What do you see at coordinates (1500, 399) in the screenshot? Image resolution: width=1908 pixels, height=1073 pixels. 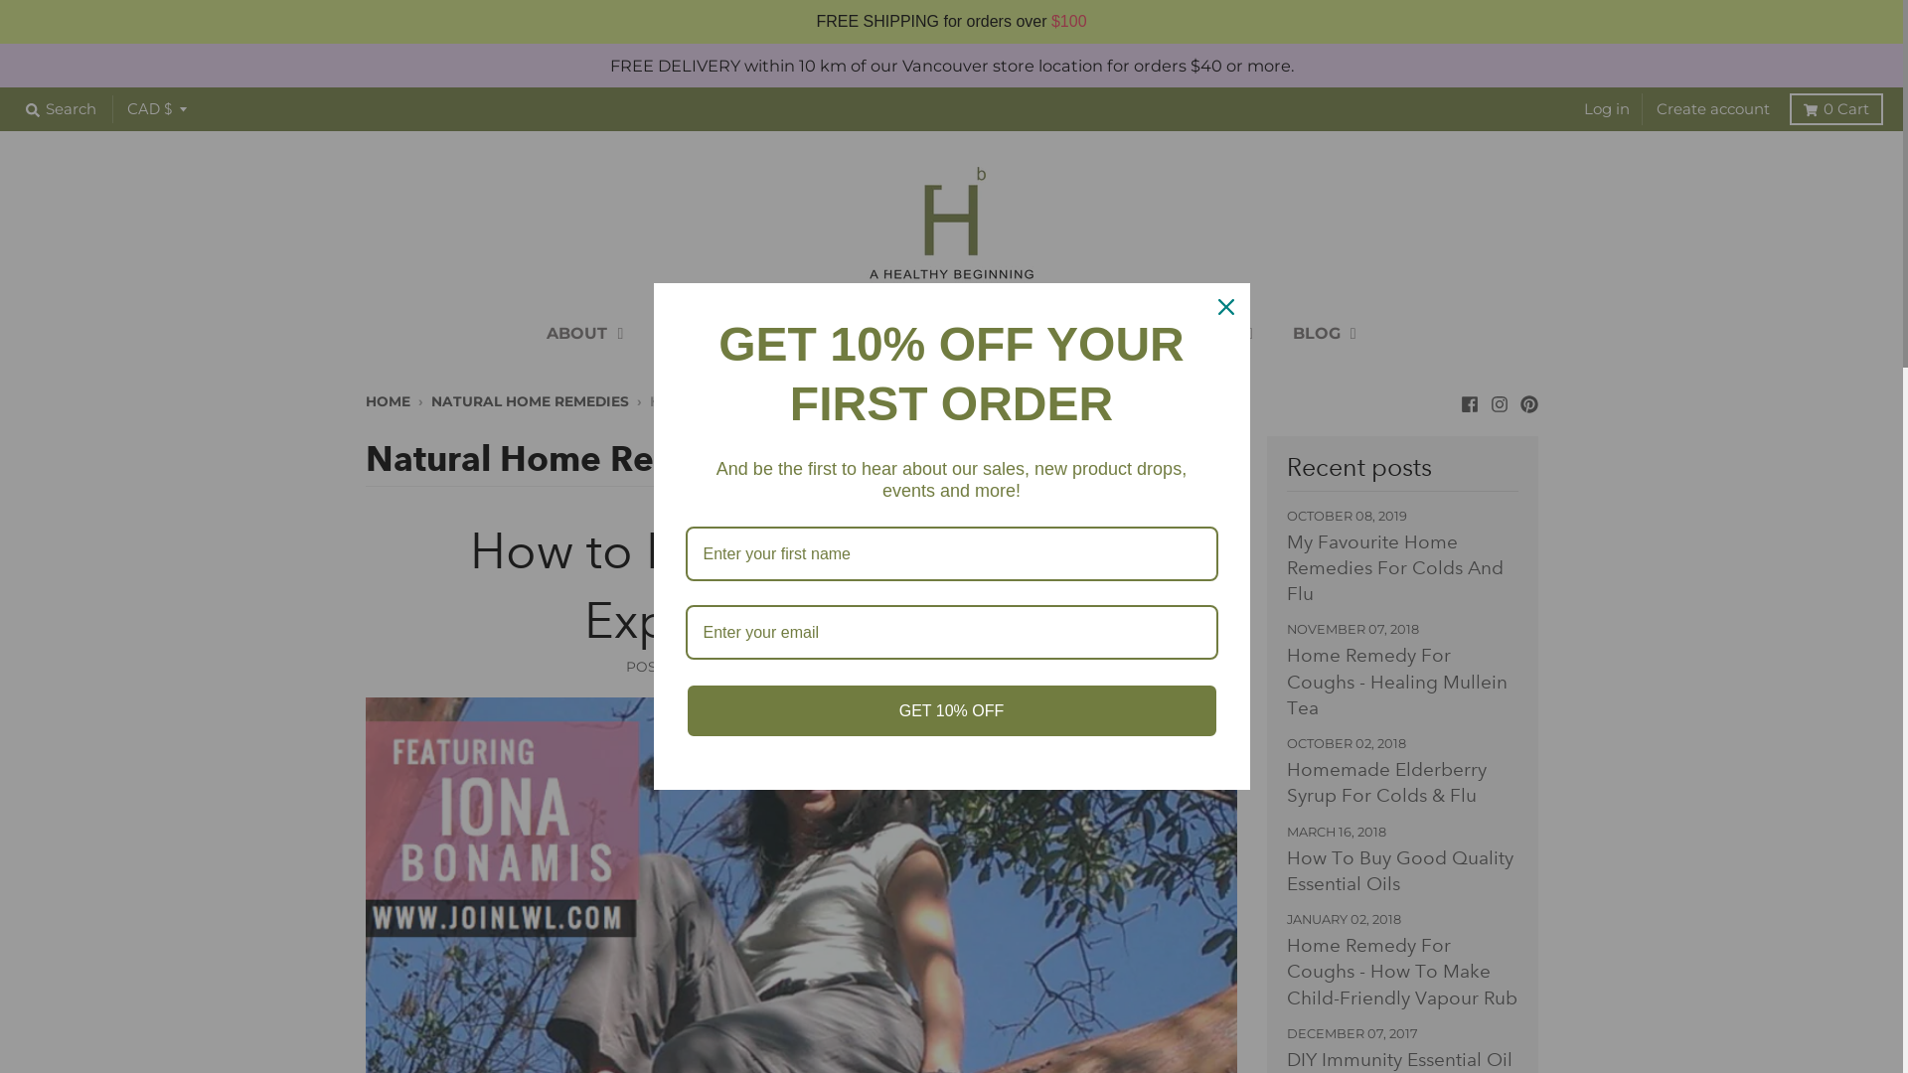 I see `Instagram - A Healthy Beginning` at bounding box center [1500, 399].